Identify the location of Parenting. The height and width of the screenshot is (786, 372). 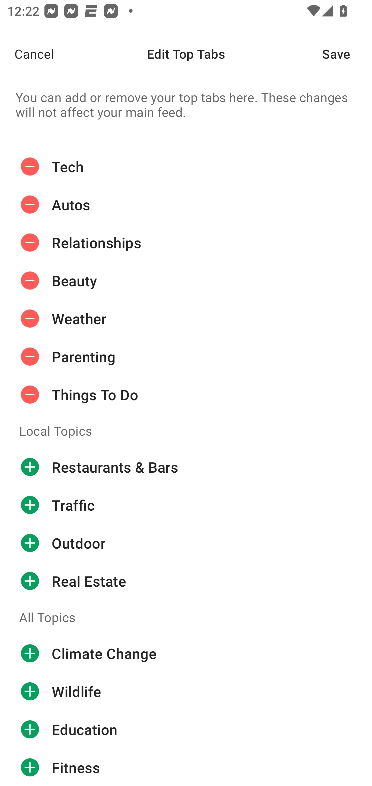
(186, 357).